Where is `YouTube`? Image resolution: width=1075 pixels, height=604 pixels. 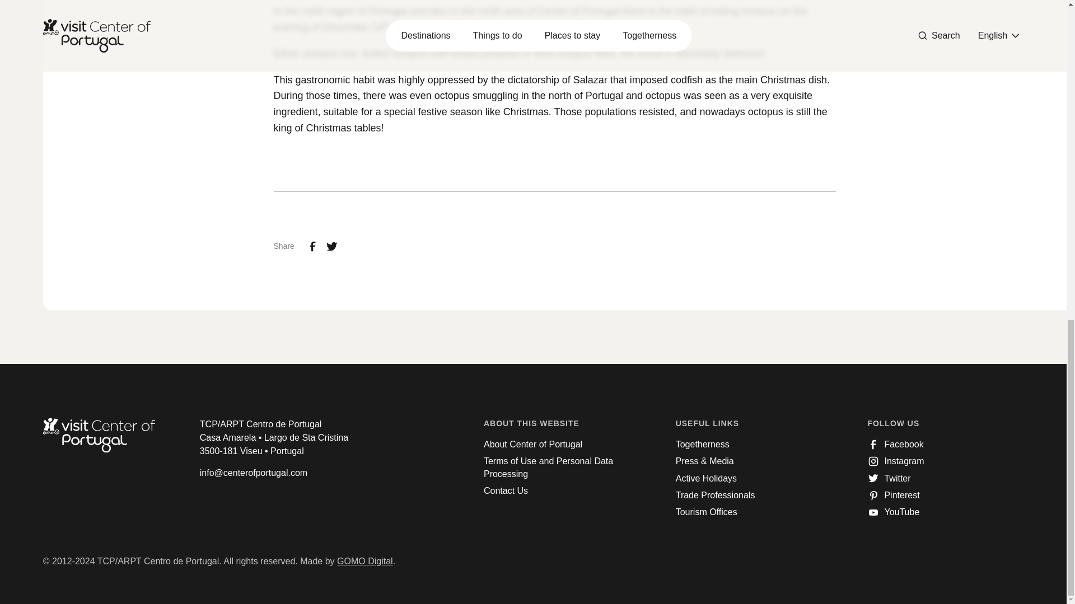
YouTube is located at coordinates (893, 512).